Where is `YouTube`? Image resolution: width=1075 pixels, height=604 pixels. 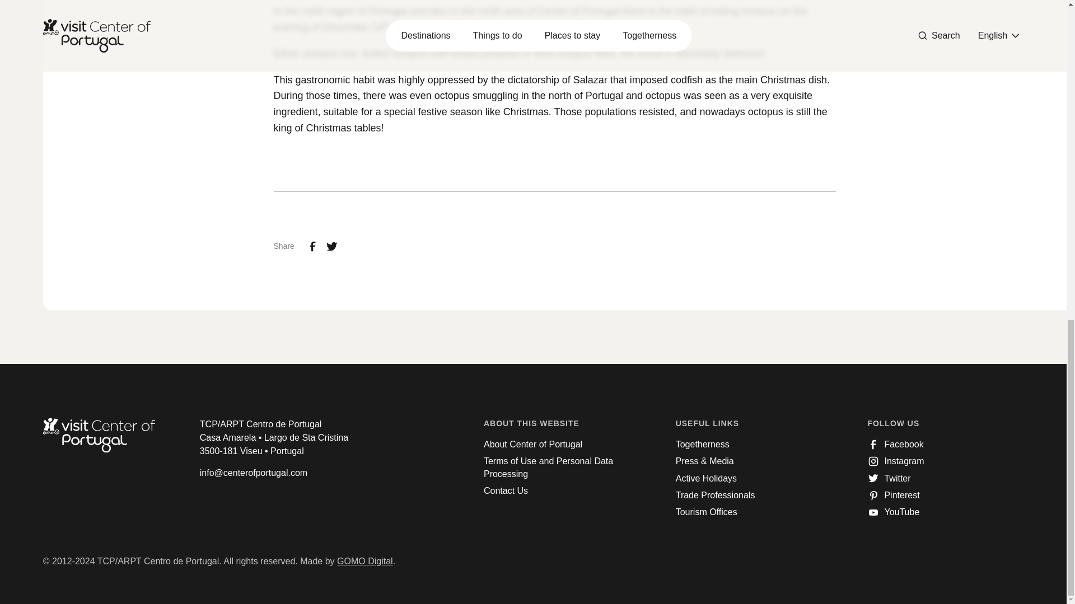
YouTube is located at coordinates (893, 512).